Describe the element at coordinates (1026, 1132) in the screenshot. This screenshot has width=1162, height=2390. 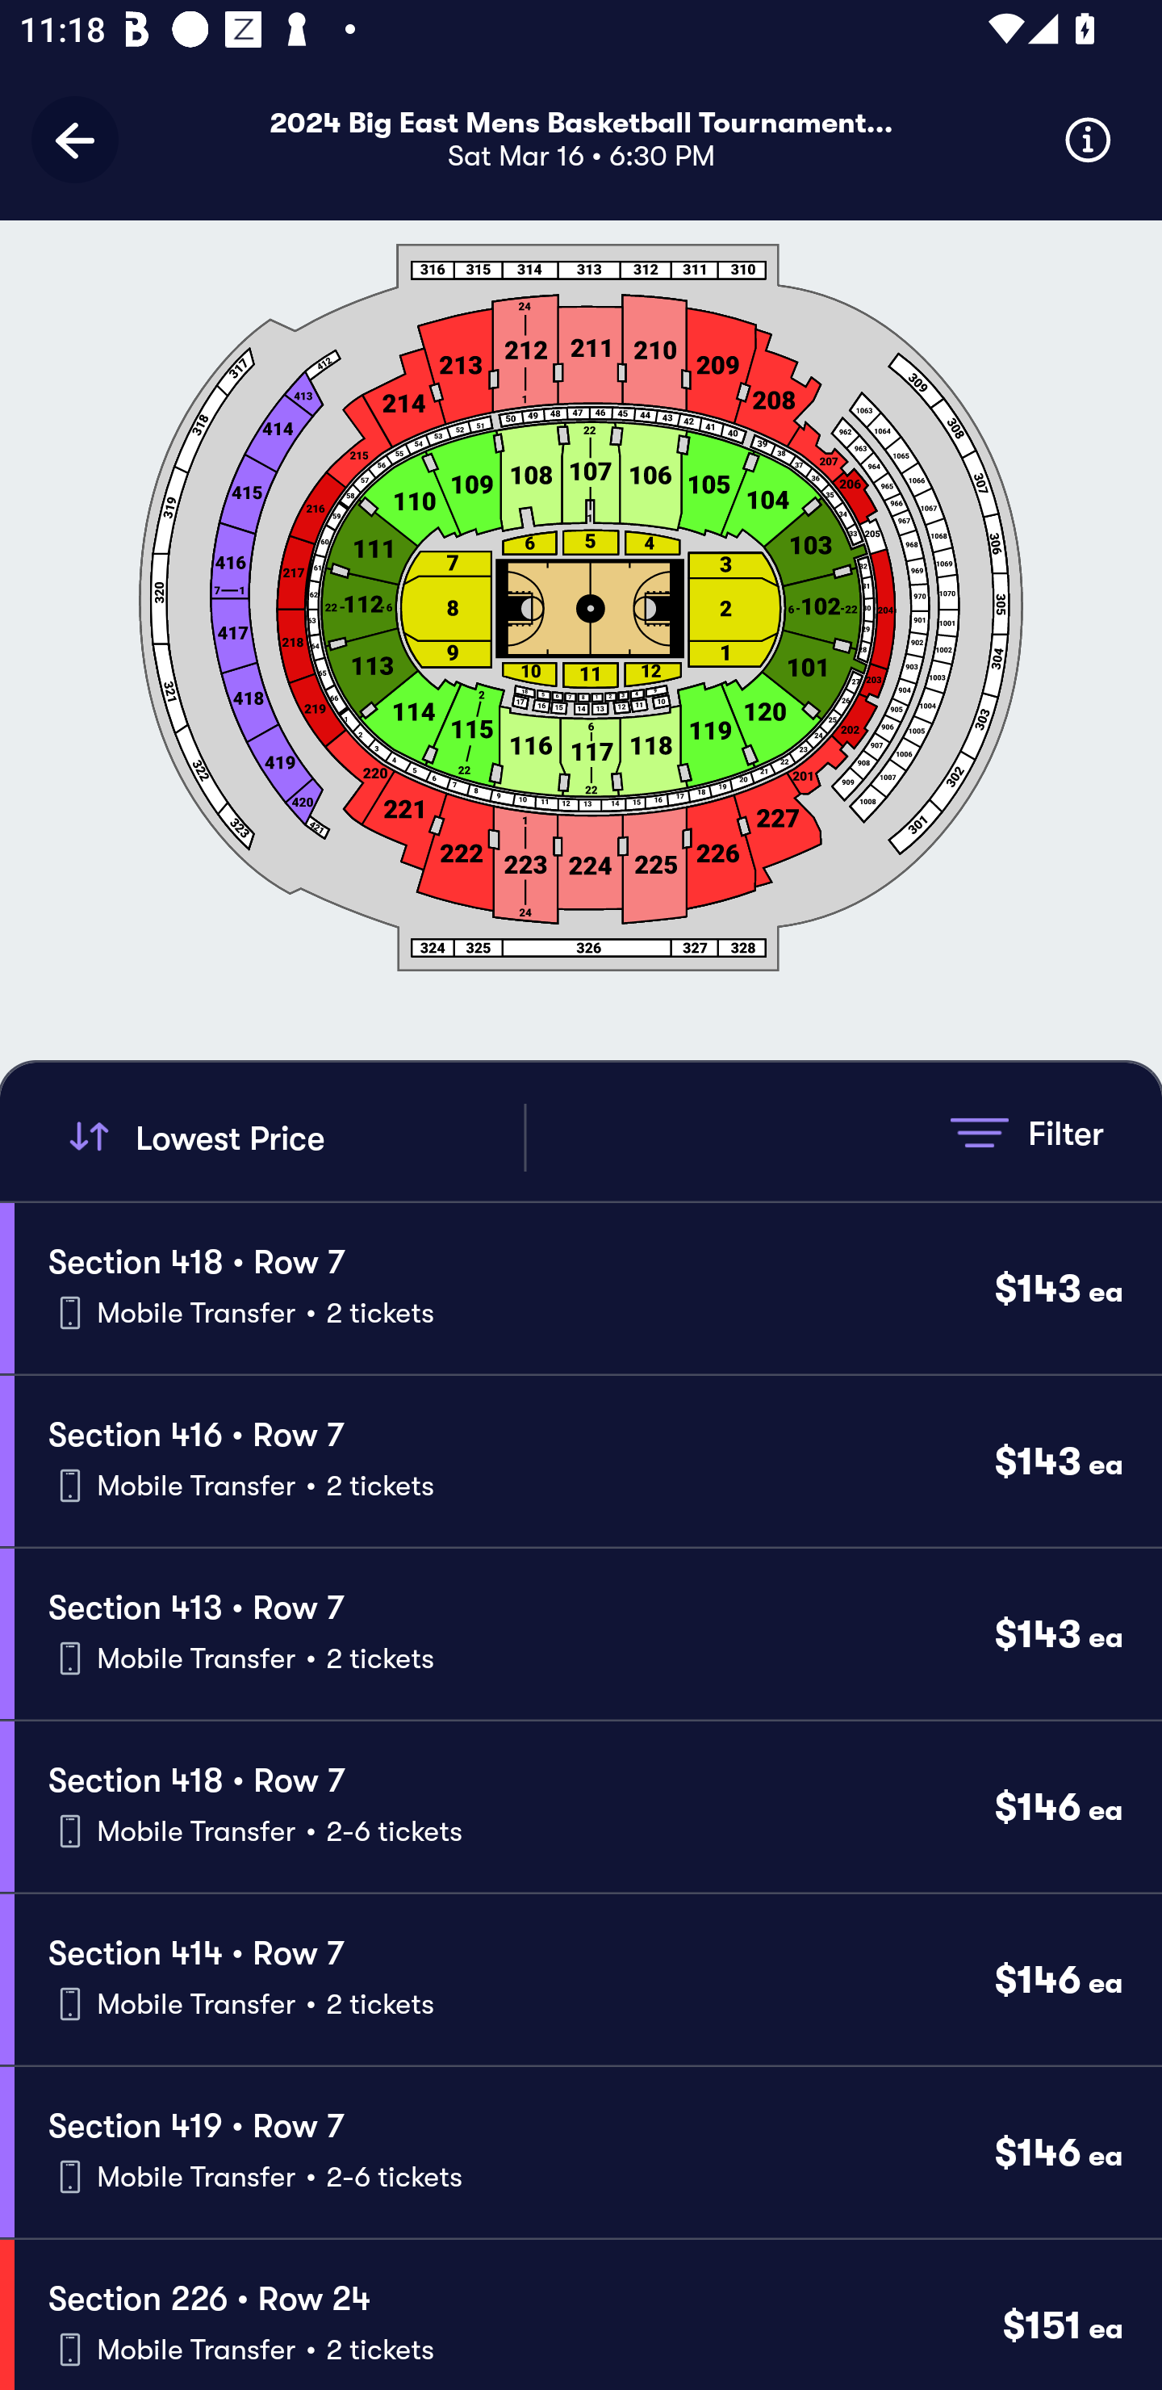
I see `Filter` at that location.